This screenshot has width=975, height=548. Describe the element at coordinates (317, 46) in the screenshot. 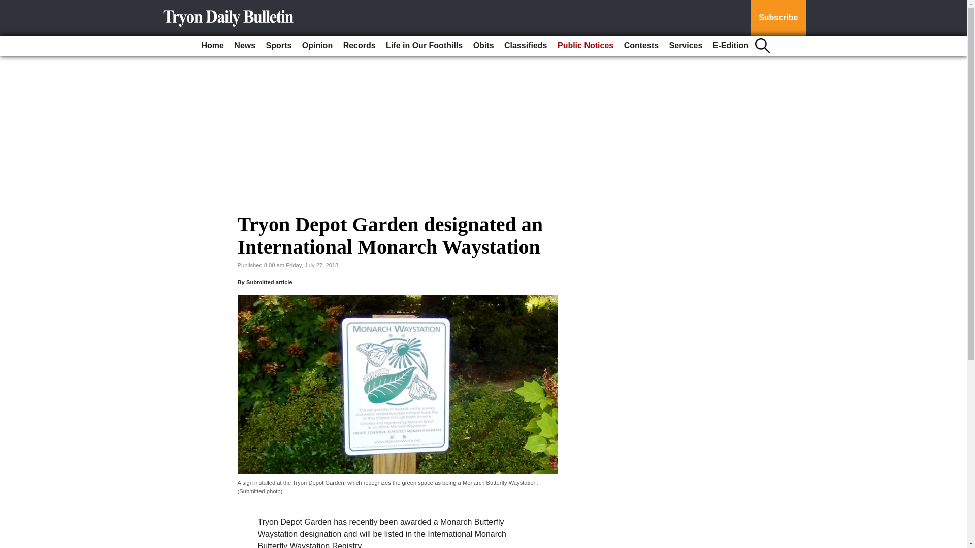

I see `Opinion` at that location.